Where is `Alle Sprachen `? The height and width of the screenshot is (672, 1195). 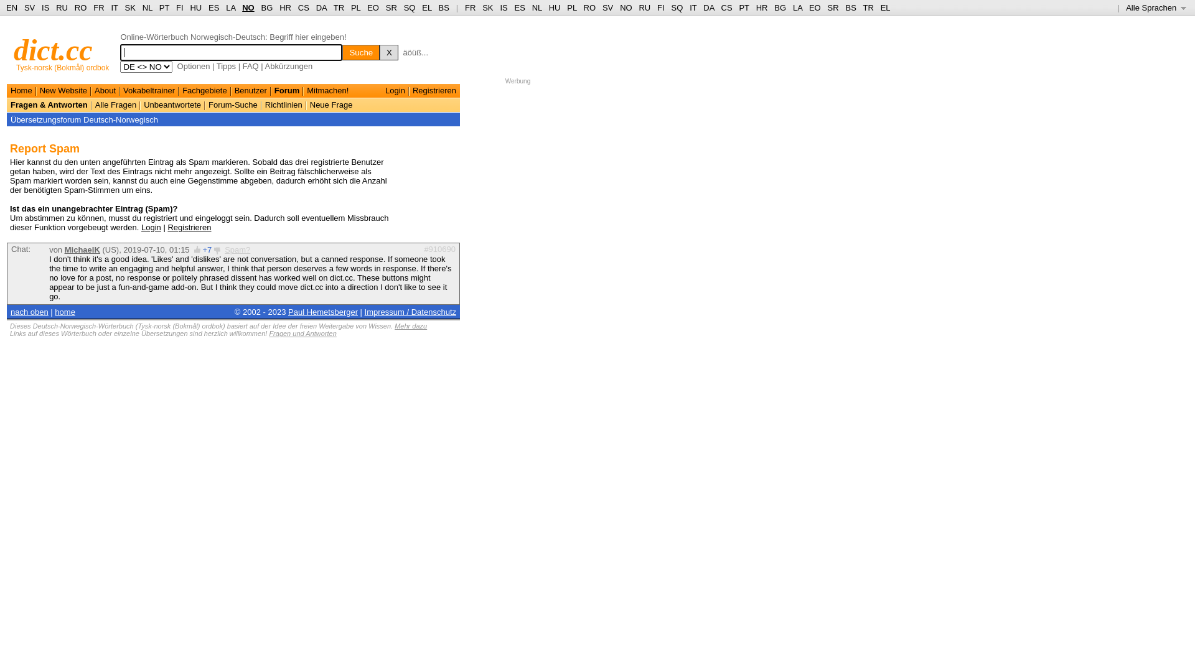
Alle Sprachen  is located at coordinates (1156, 7).